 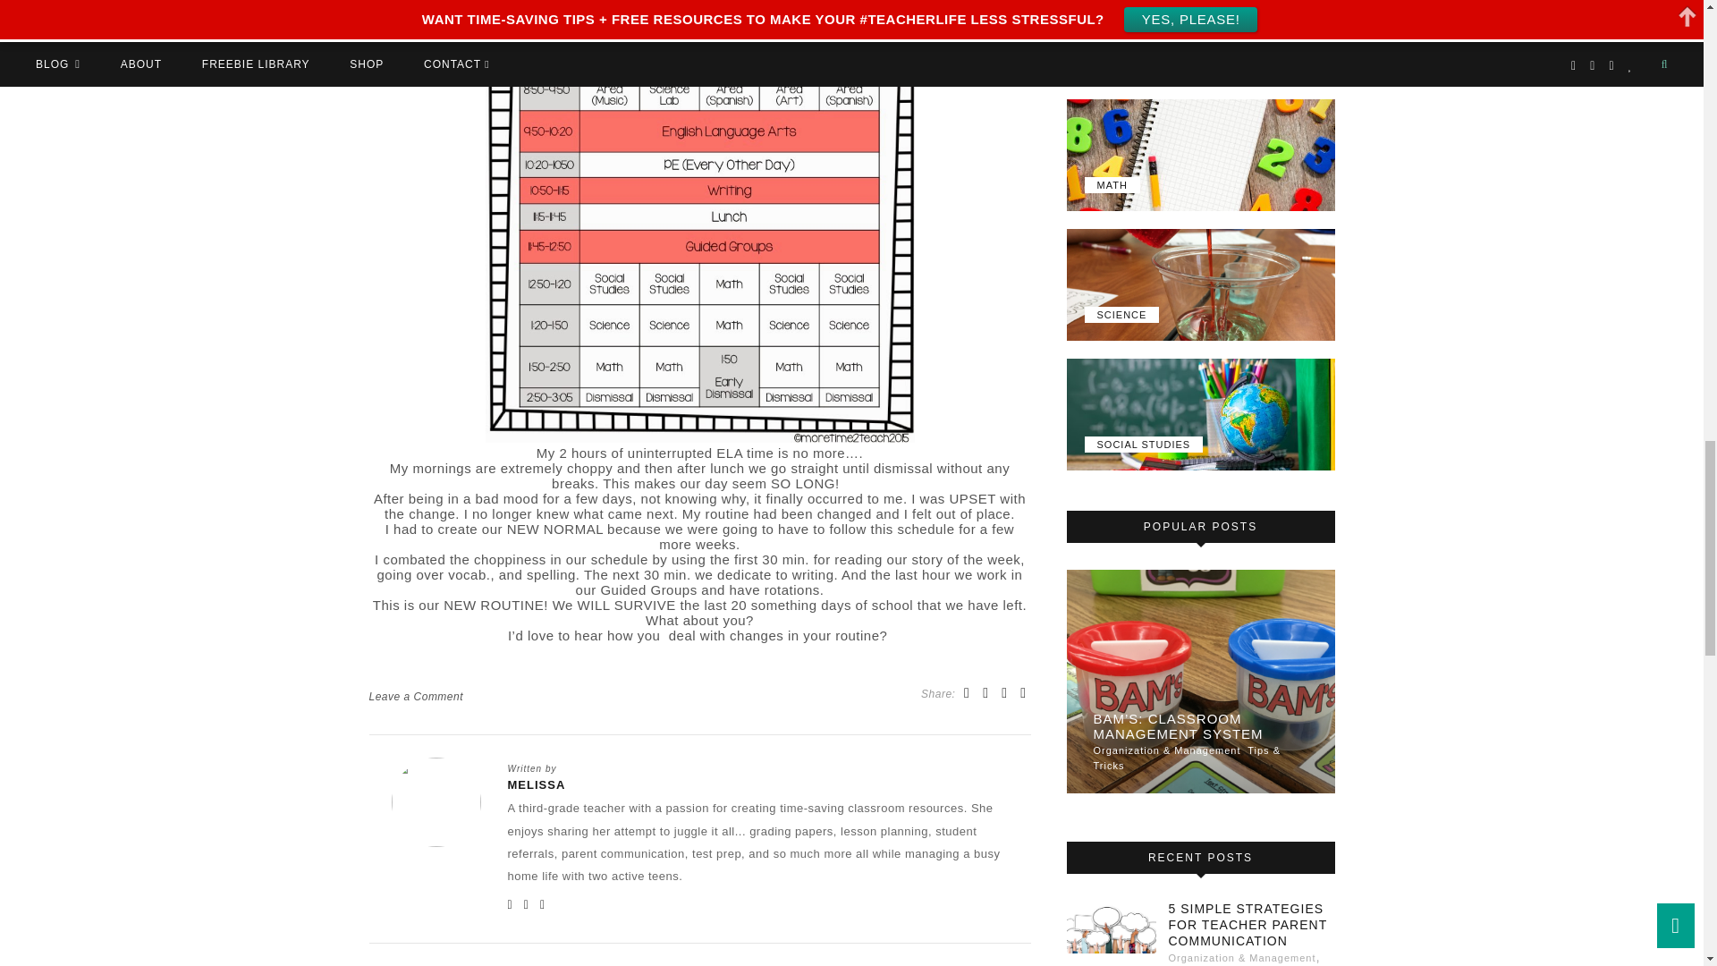 I want to click on Posts by Melissa, so click(x=758, y=784).